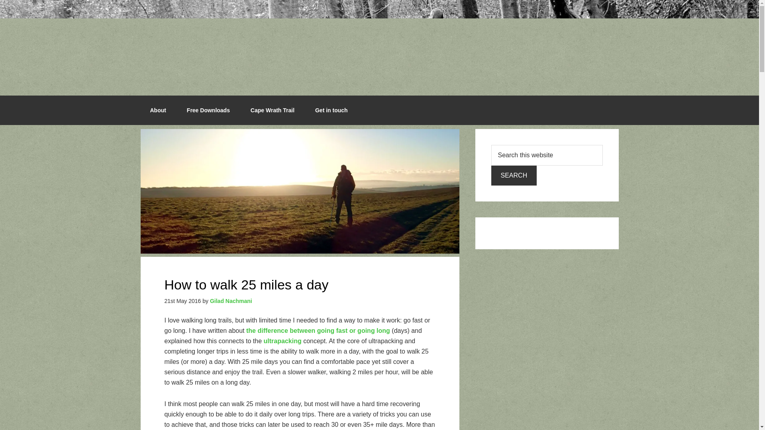 Image resolution: width=765 pixels, height=430 pixels. Describe the element at coordinates (272, 110) in the screenshot. I see `Cape Wrath Trail` at that location.